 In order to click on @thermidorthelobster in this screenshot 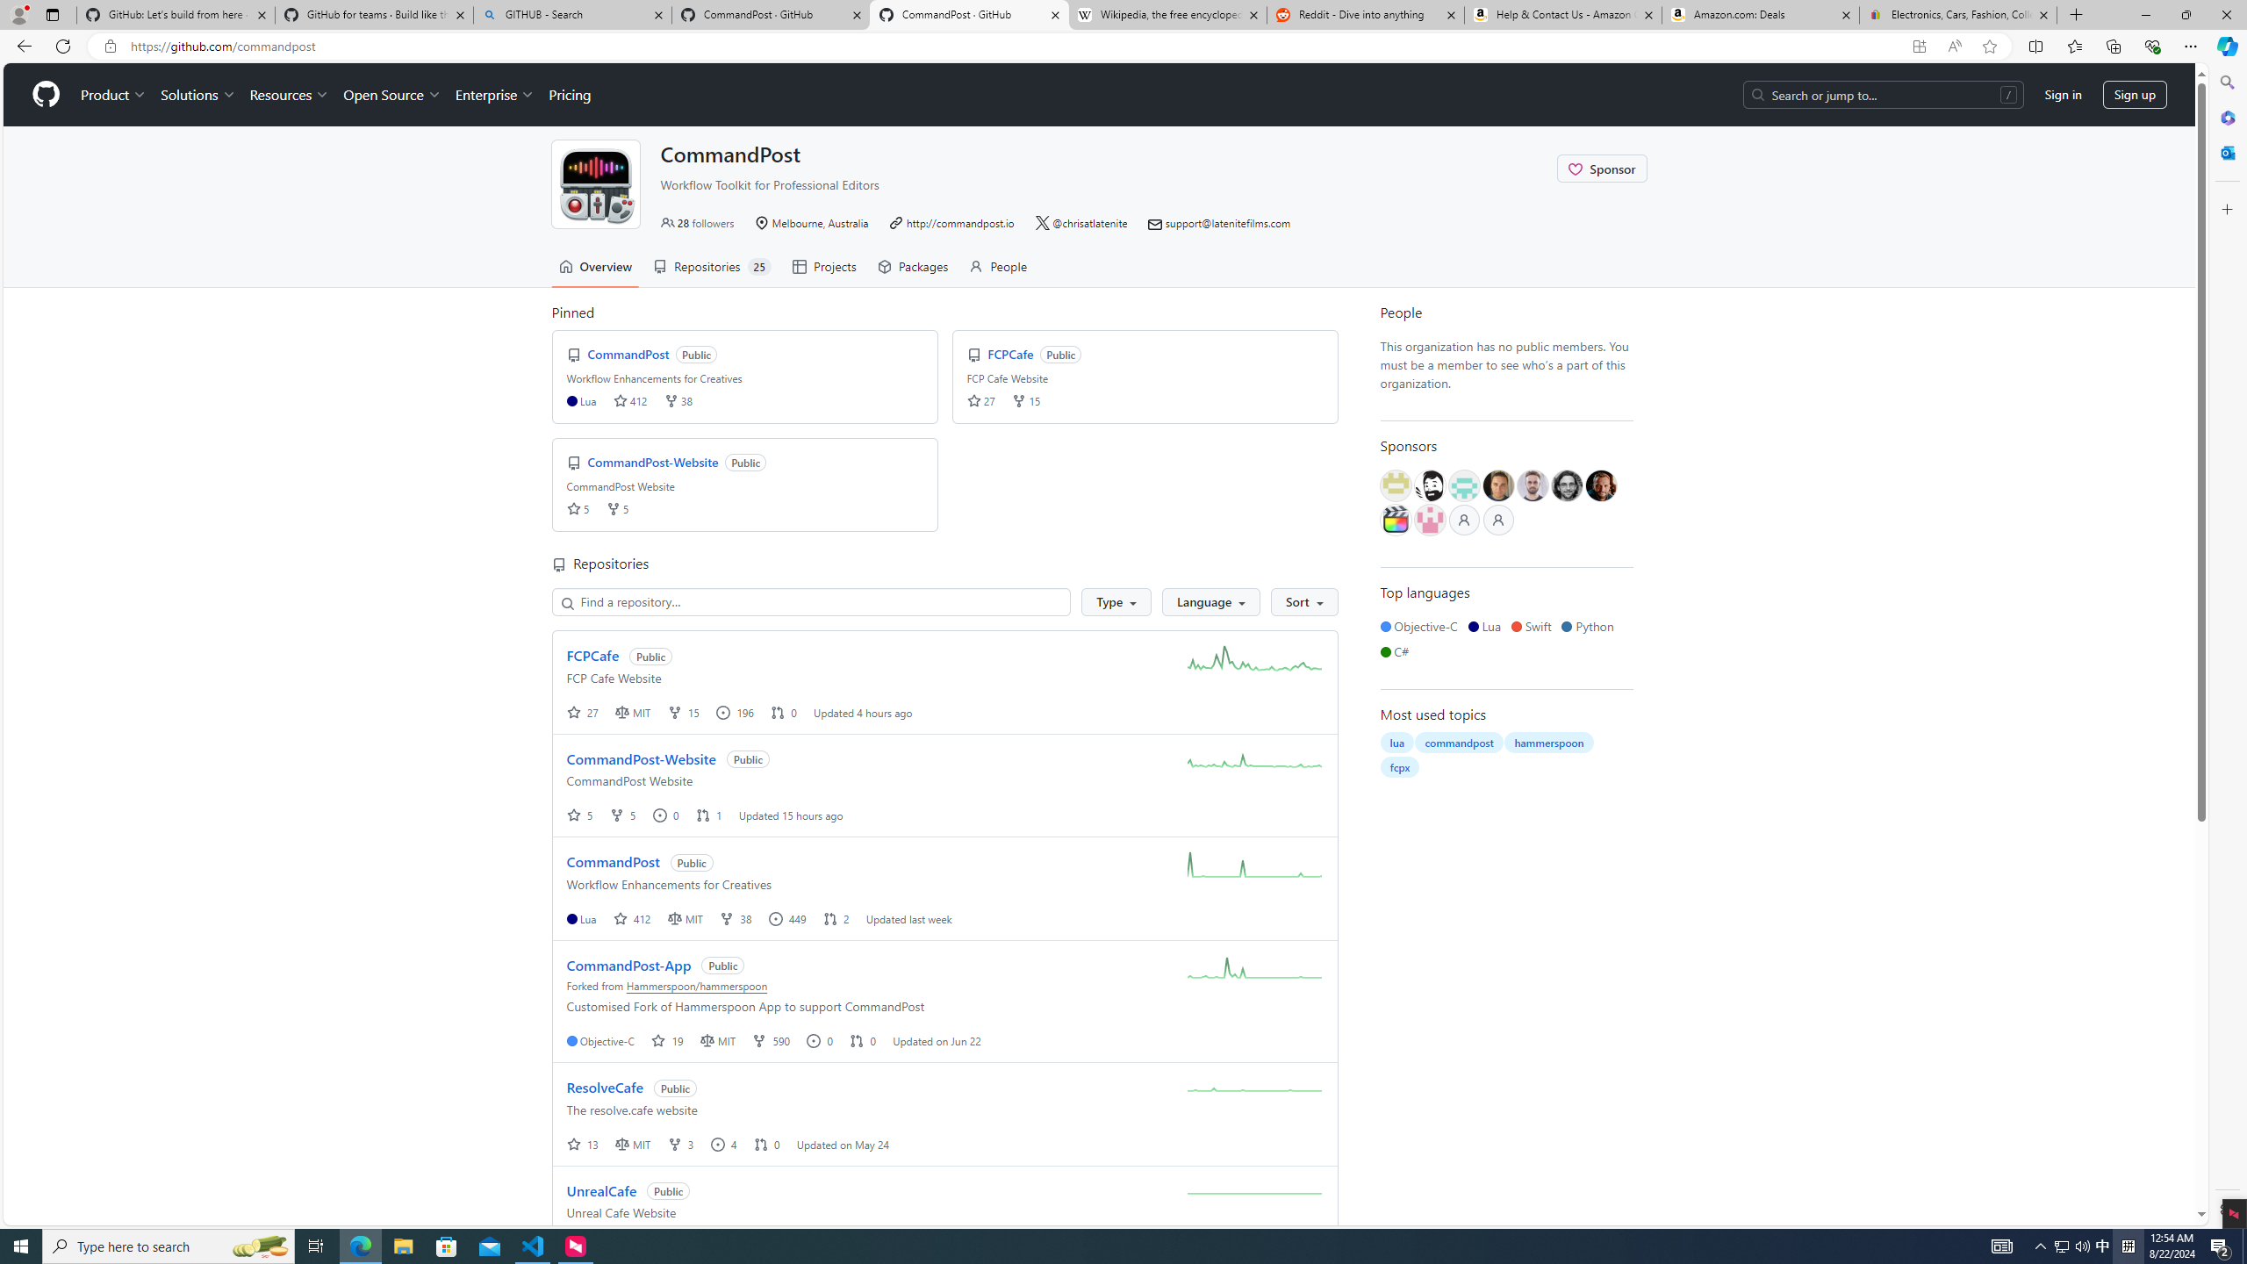, I will do `click(1429, 520)`.